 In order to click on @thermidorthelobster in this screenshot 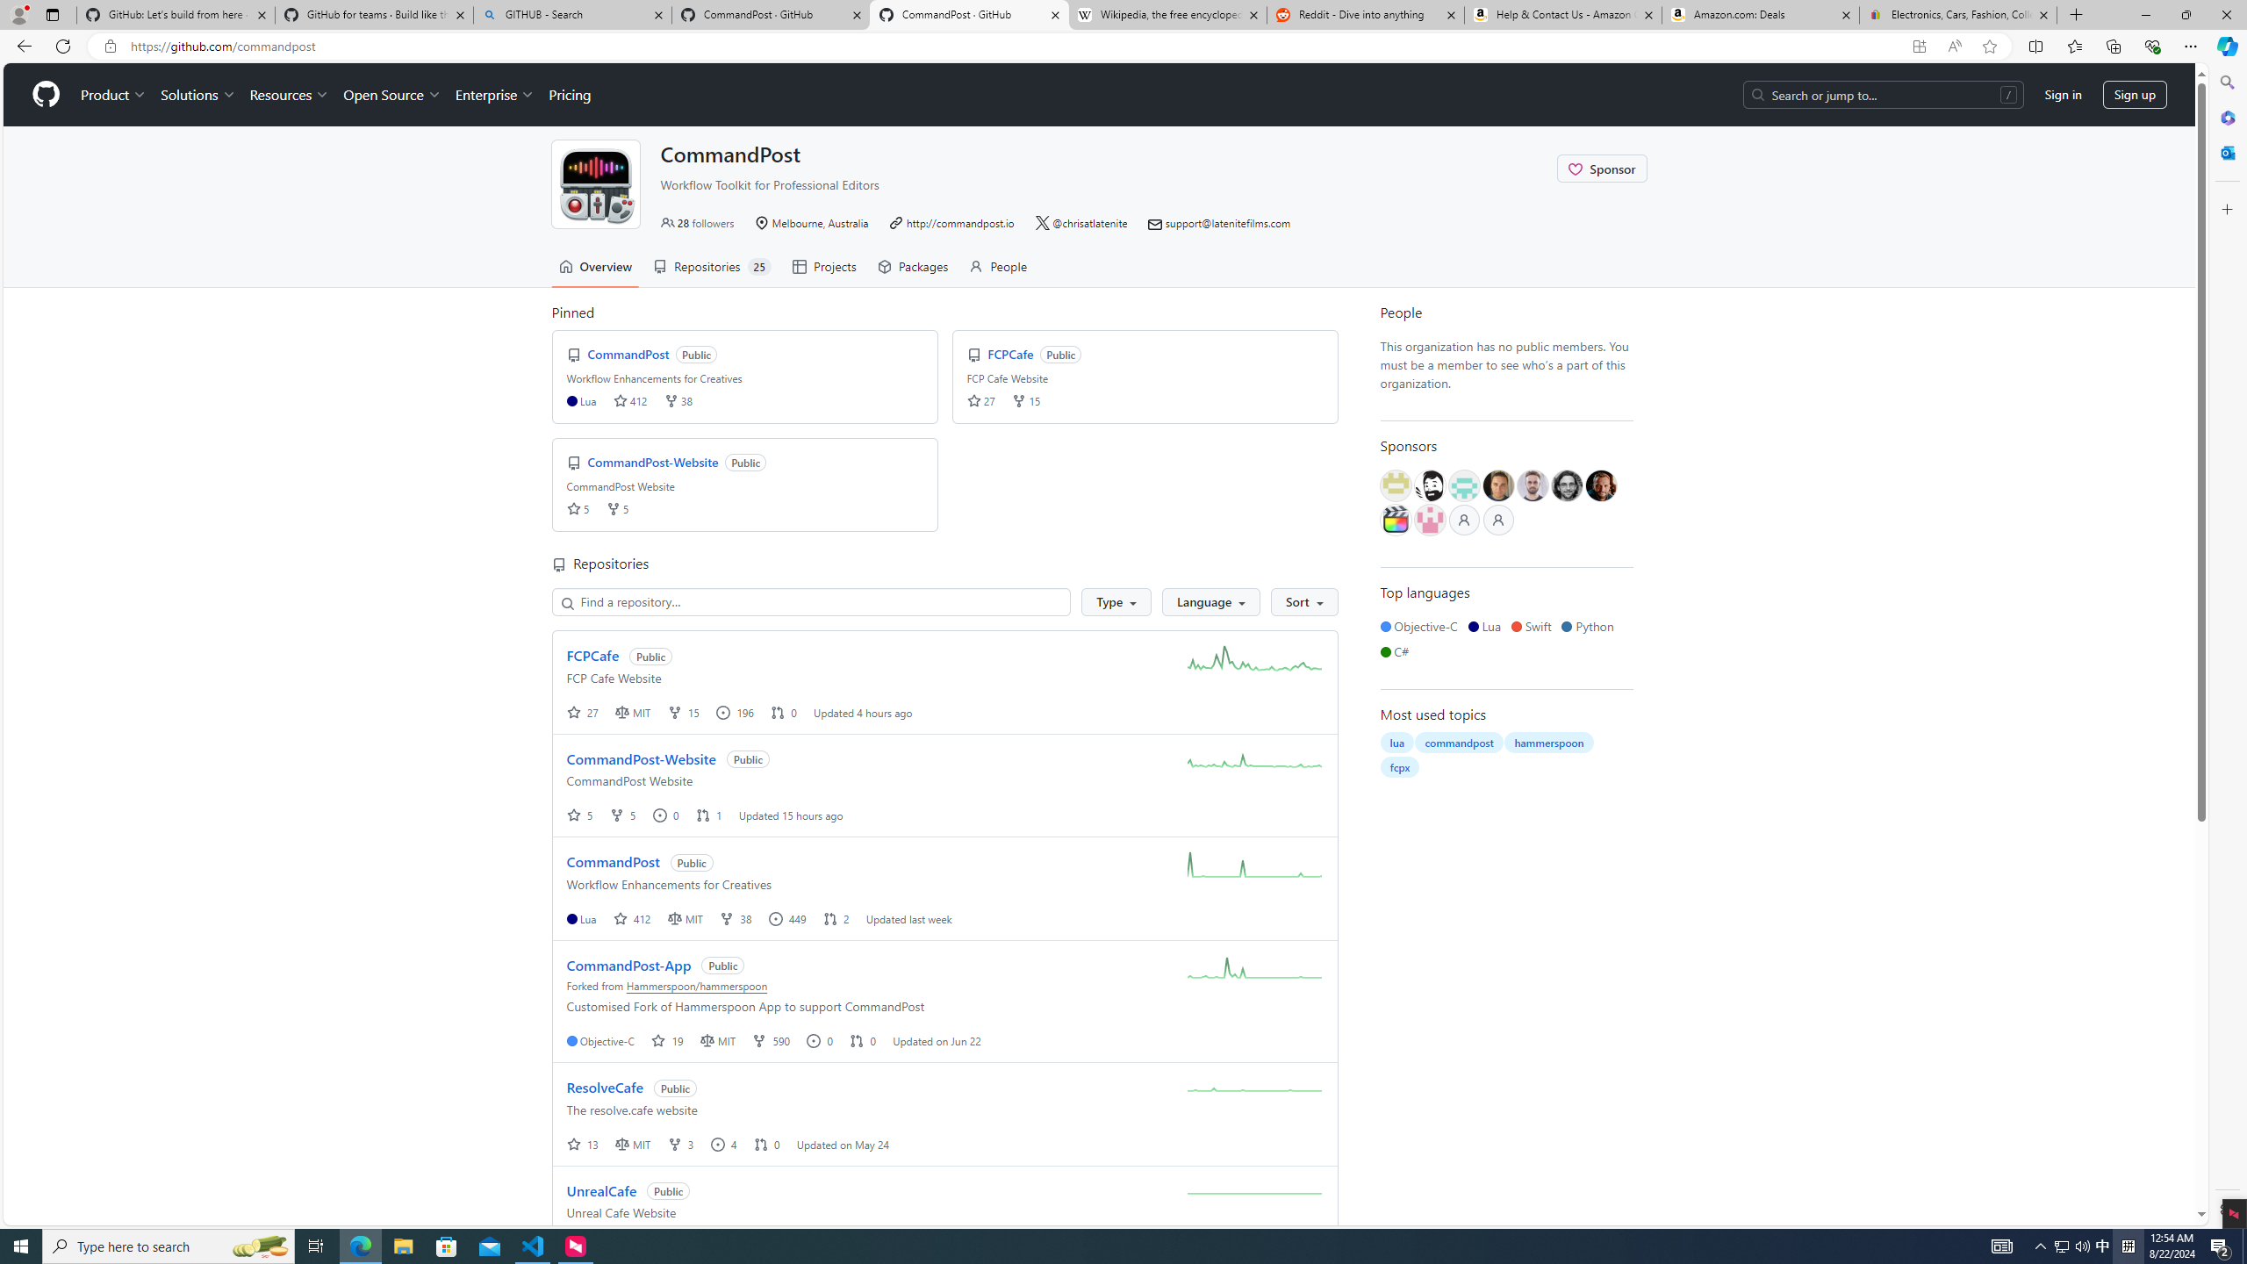, I will do `click(1429, 520)`.